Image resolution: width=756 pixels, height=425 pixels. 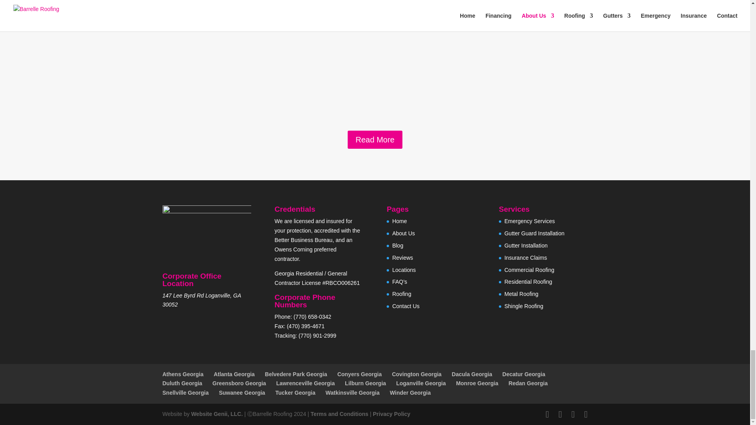 What do you see at coordinates (402, 257) in the screenshot?
I see `Reviews` at bounding box center [402, 257].